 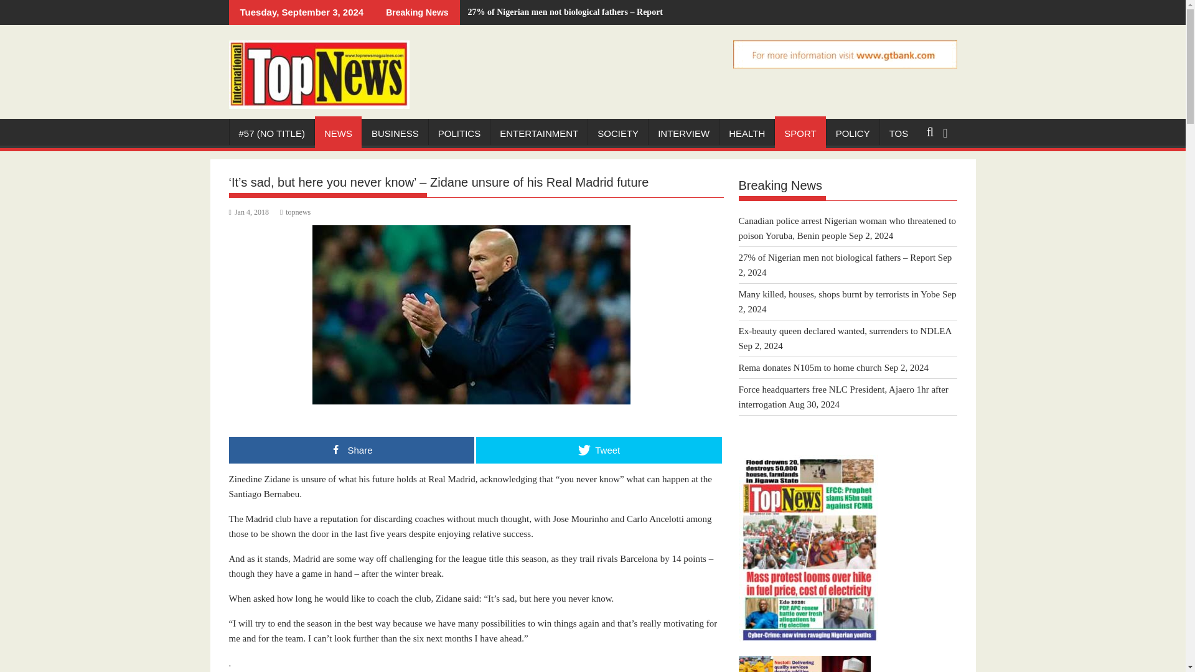 What do you see at coordinates (539, 133) in the screenshot?
I see `ENTERTAINMENT` at bounding box center [539, 133].